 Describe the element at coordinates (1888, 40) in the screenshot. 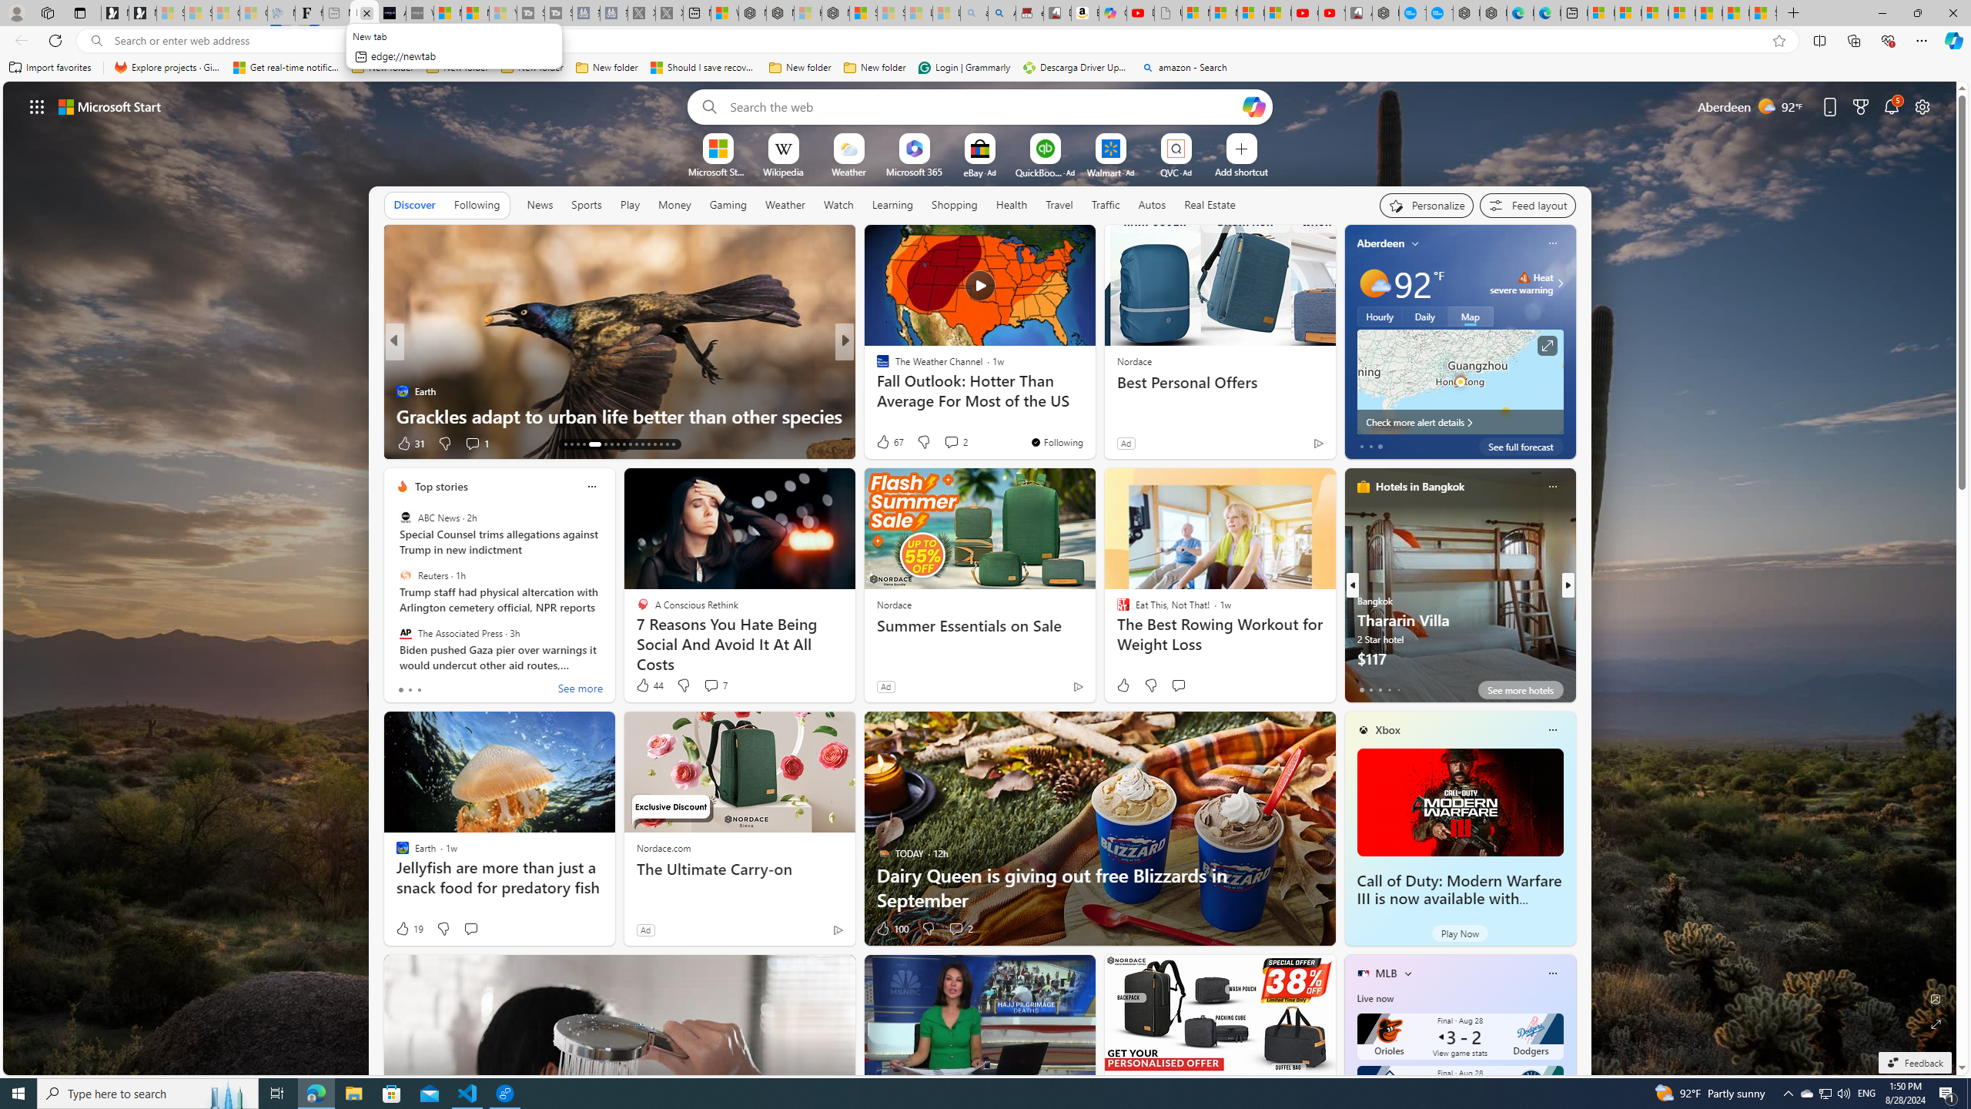

I see `Browser essentials` at that location.